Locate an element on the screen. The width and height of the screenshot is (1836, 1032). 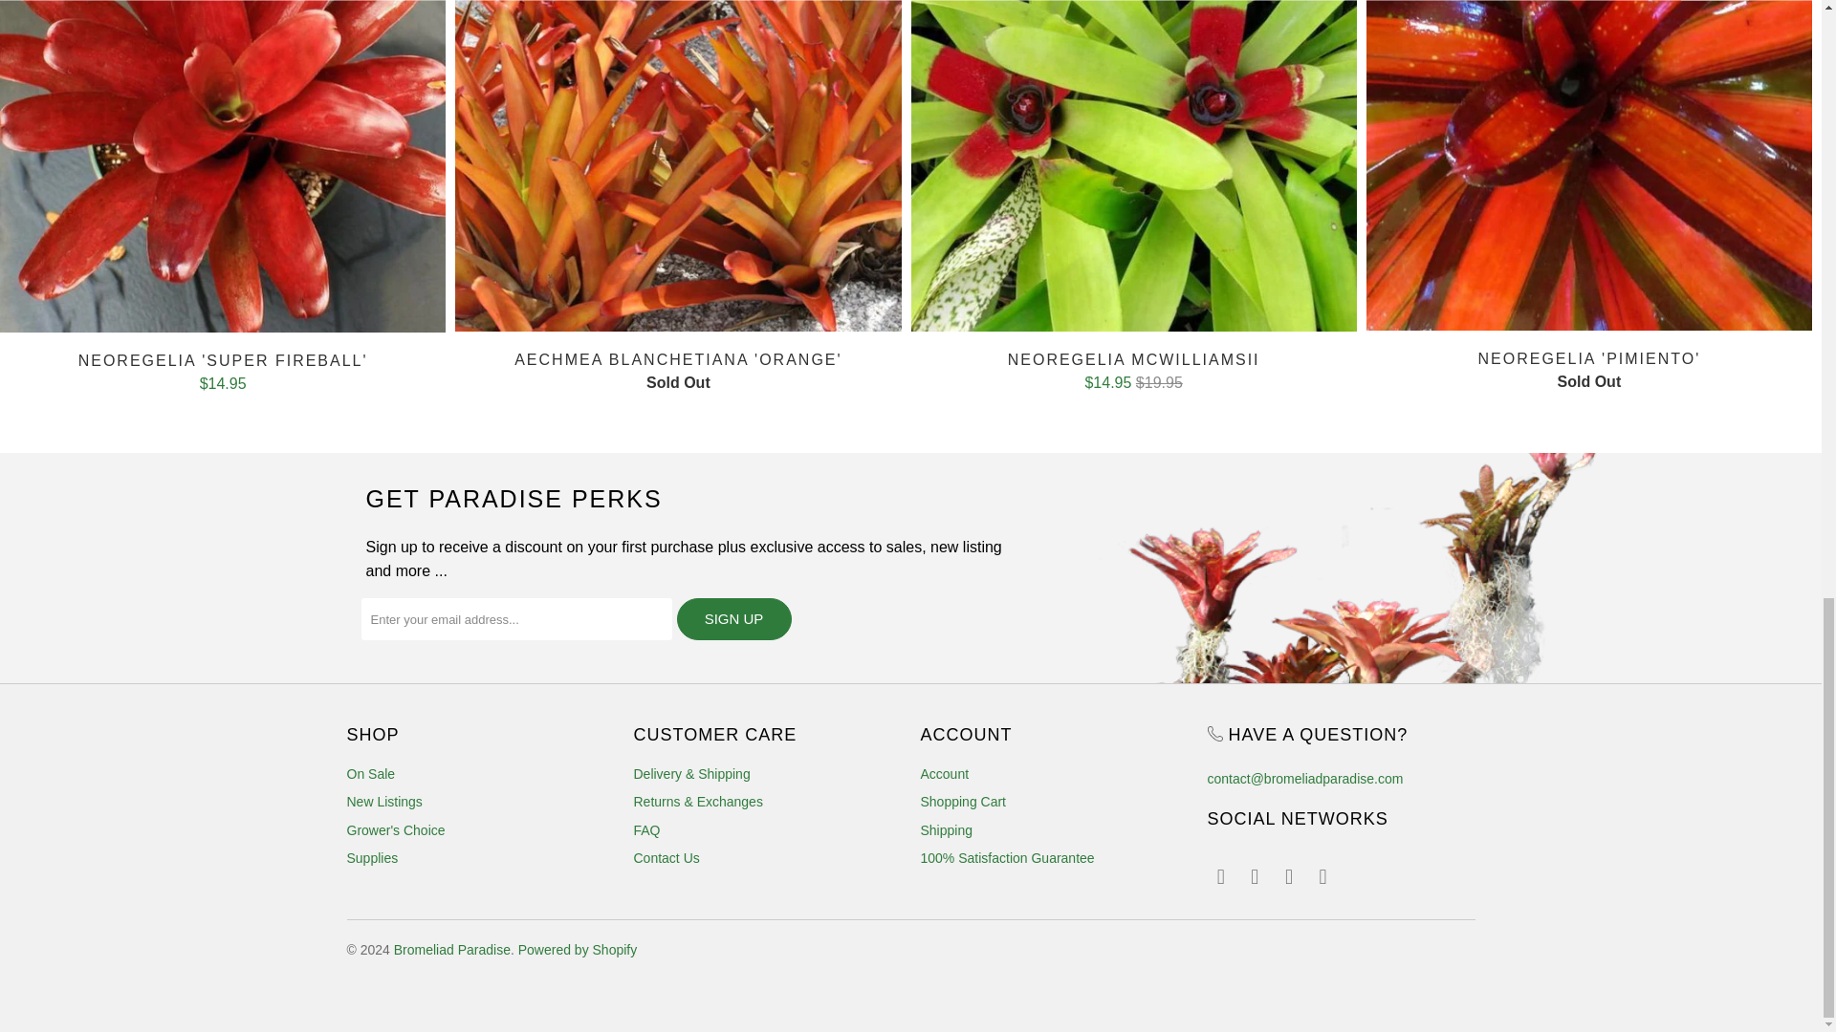
Sign Up is located at coordinates (734, 619).